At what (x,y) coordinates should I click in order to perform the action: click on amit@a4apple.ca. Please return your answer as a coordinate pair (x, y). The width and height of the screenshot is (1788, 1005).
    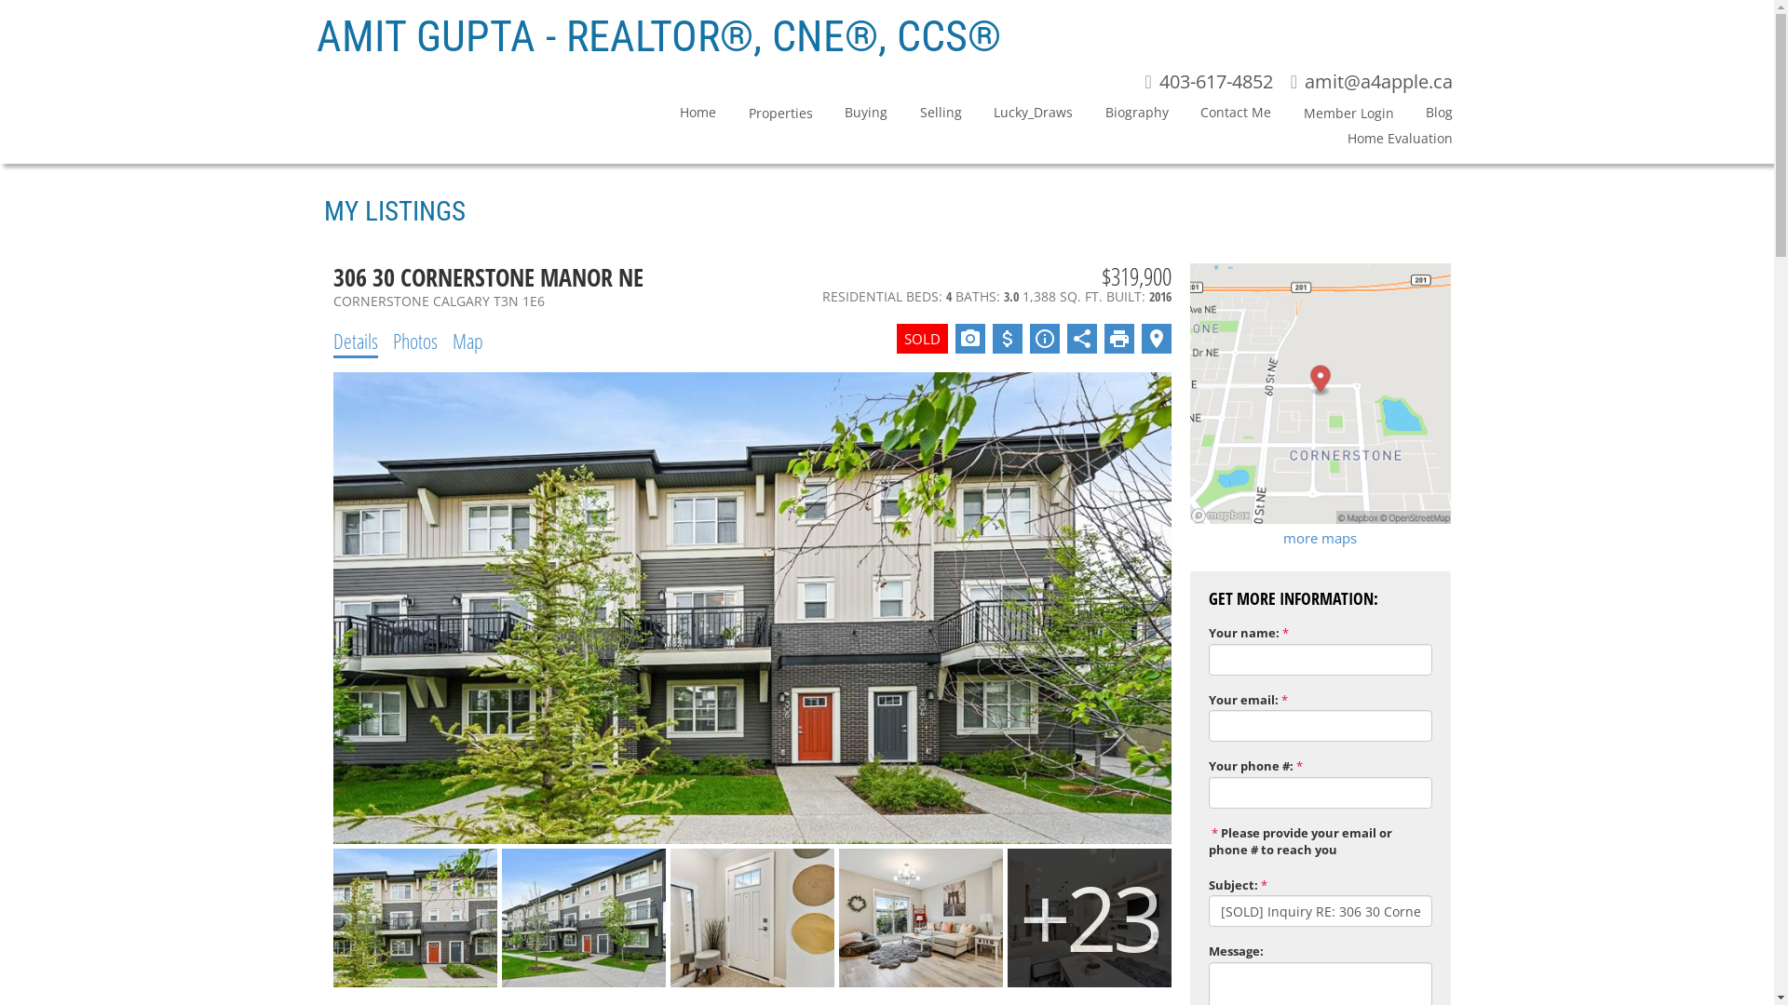
    Looking at the image, I should click on (1372, 83).